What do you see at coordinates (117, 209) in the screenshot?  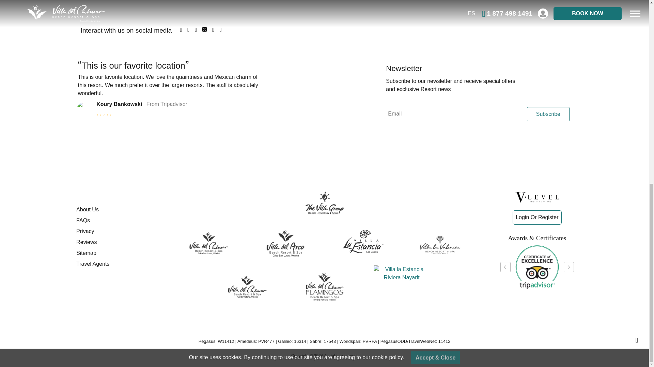 I see `About Us` at bounding box center [117, 209].